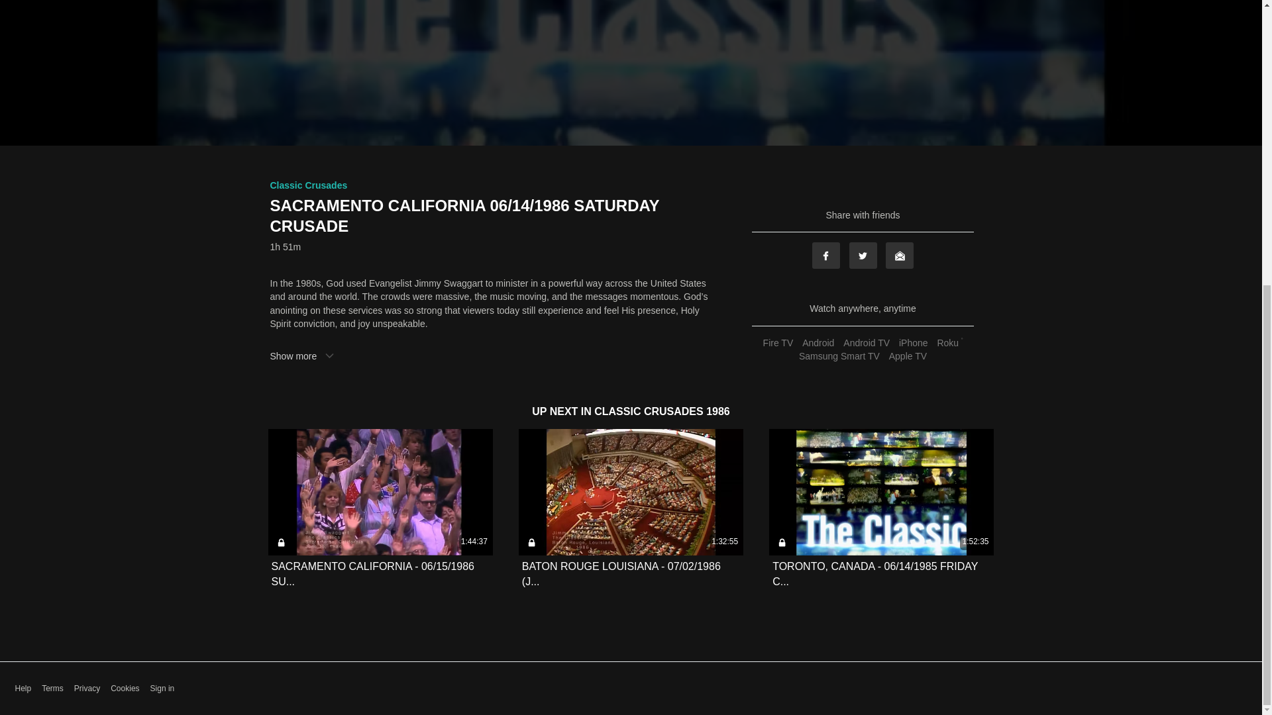 The width and height of the screenshot is (1272, 715). I want to click on Fire TV, so click(778, 342).